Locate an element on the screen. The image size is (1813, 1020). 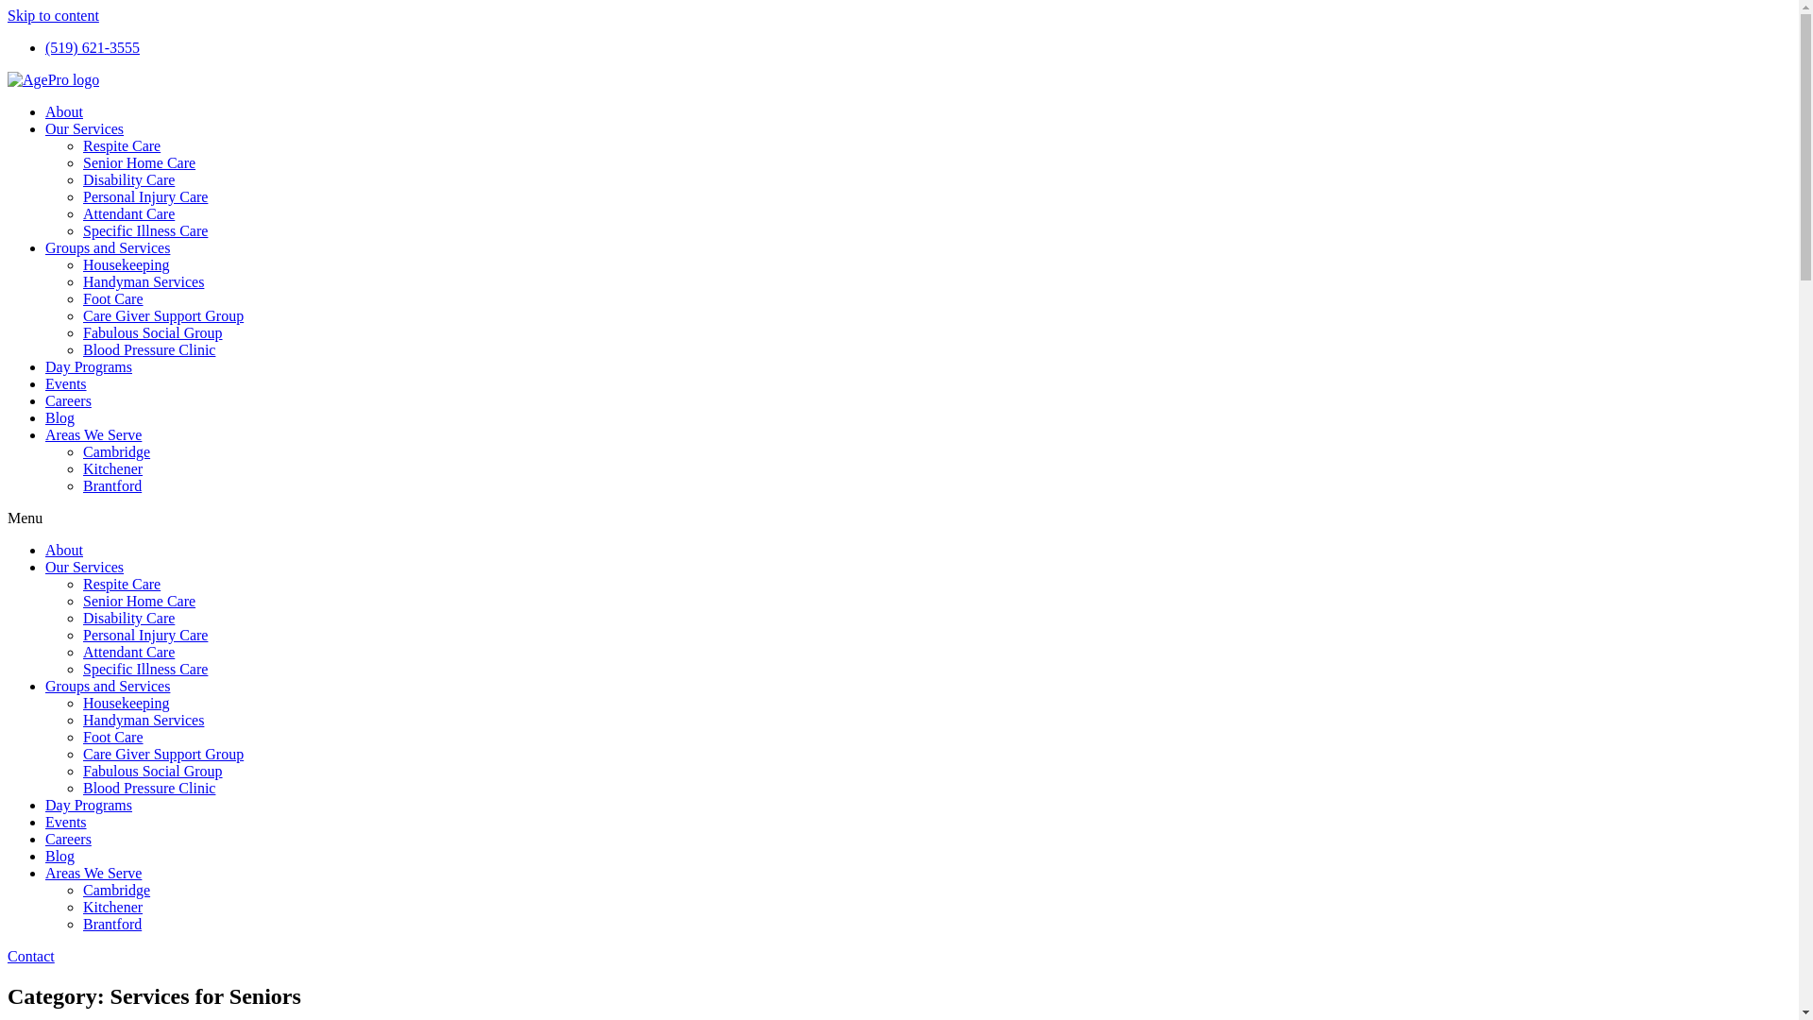
Skip to content is located at coordinates (53, 15).